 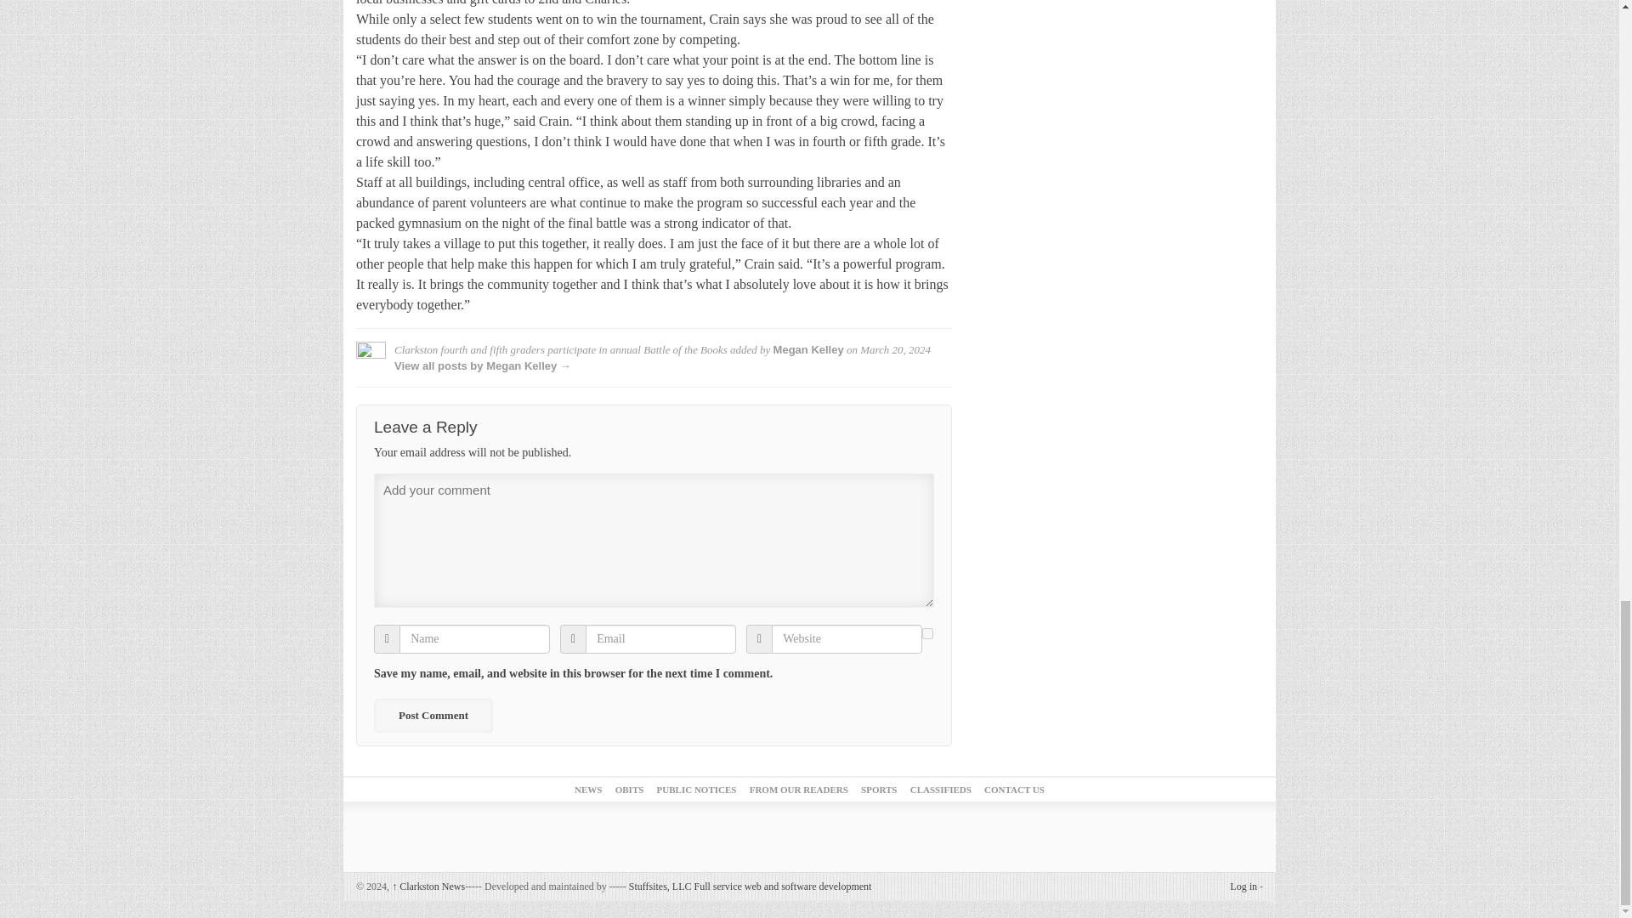 What do you see at coordinates (808, 349) in the screenshot?
I see `Megan Kelley` at bounding box center [808, 349].